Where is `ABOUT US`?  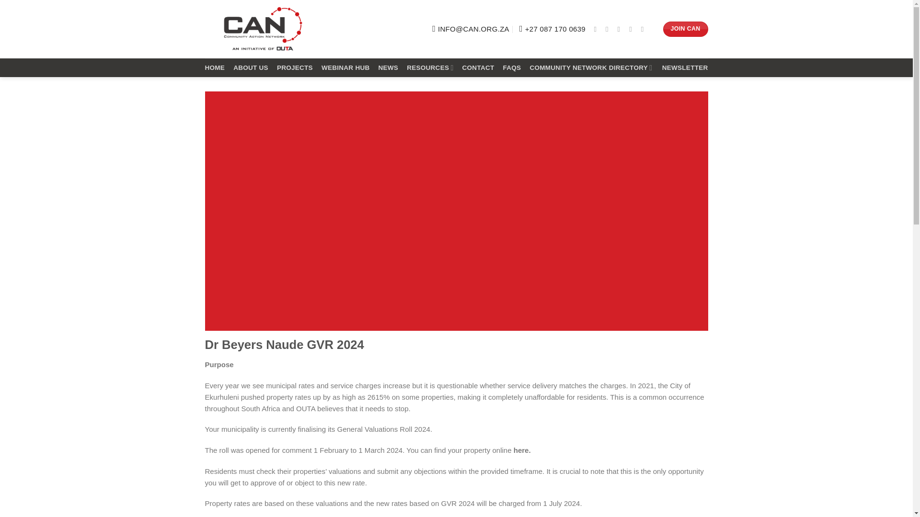
ABOUT US is located at coordinates (251, 68).